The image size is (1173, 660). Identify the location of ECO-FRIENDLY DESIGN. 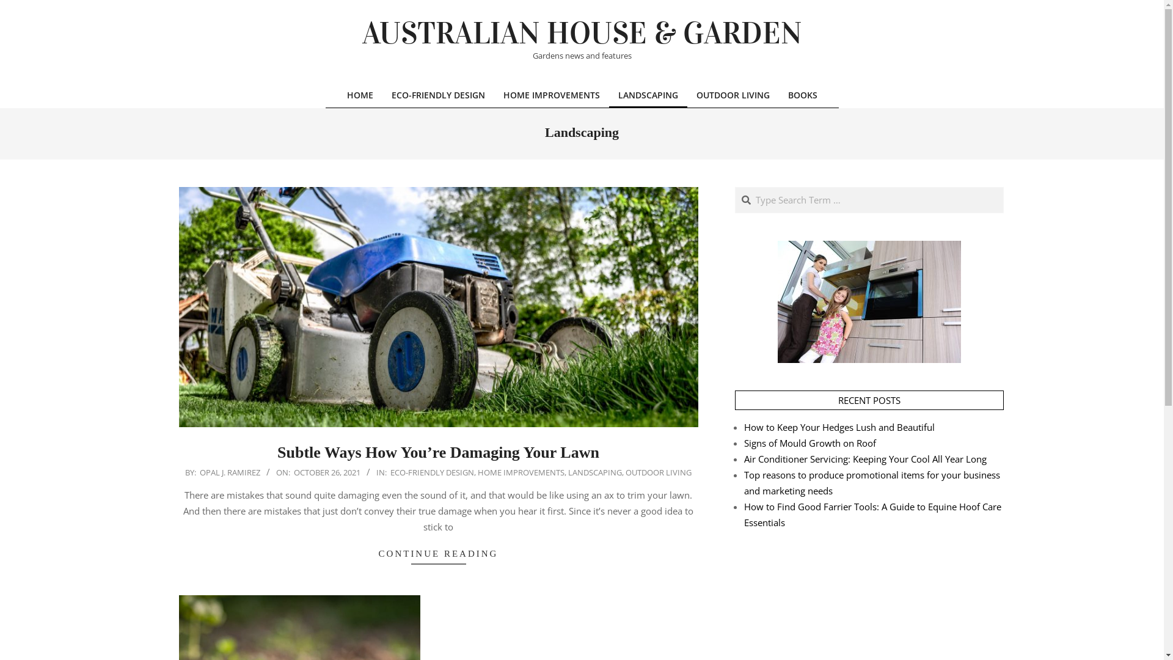
(439, 95).